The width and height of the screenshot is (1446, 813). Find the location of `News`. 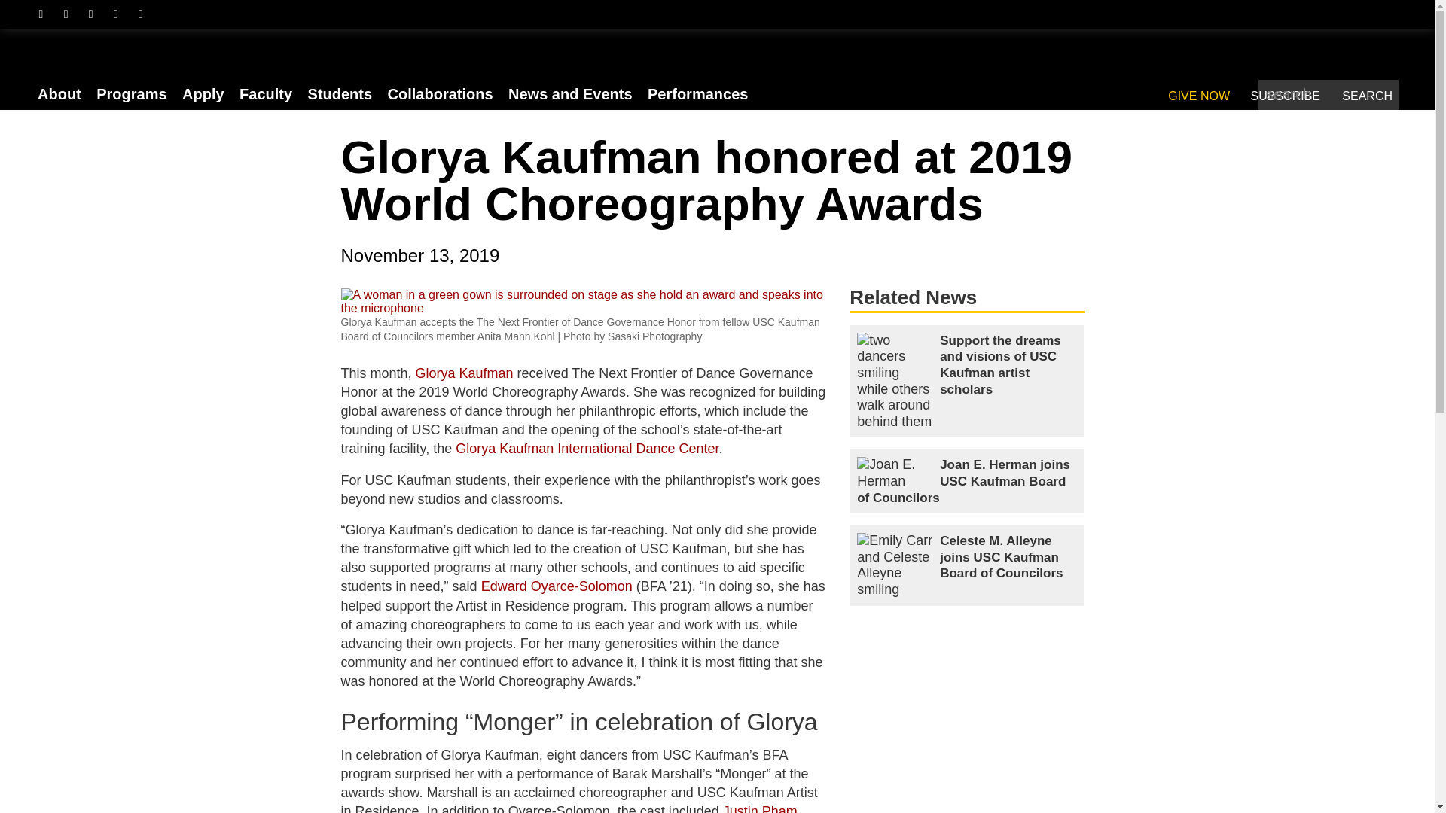

News is located at coordinates (570, 94).